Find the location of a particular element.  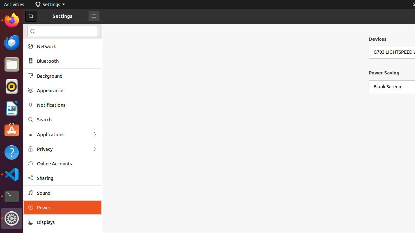

Trash is located at coordinates (43, 62).